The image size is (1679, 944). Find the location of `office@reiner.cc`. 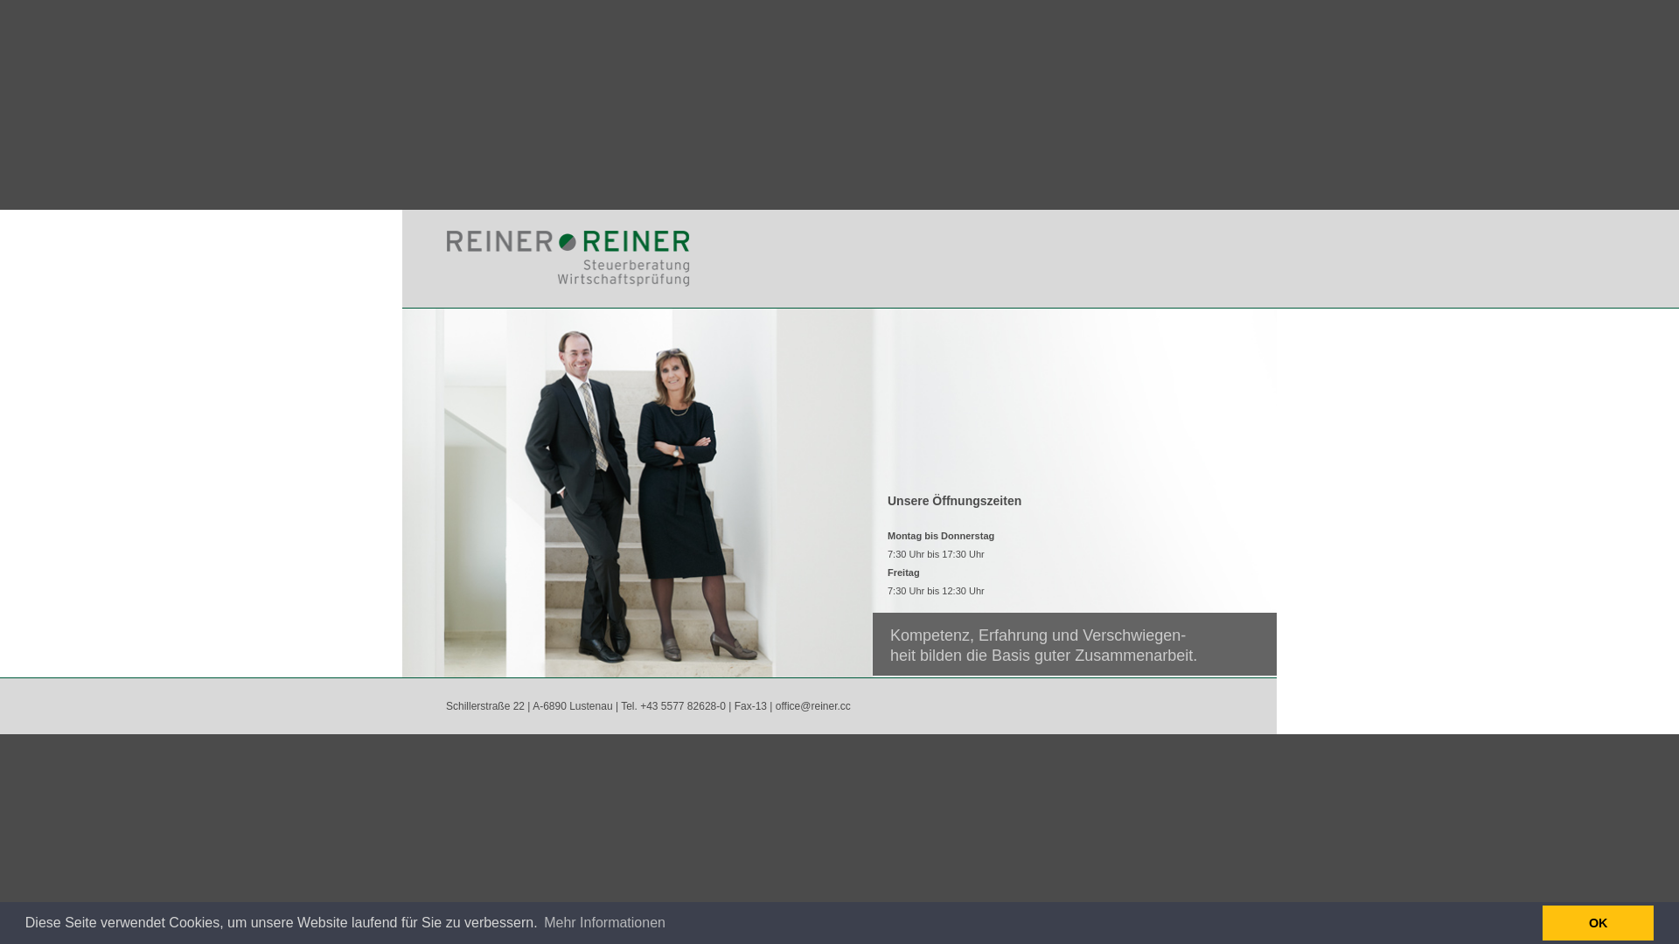

office@reiner.cc is located at coordinates (813, 706).